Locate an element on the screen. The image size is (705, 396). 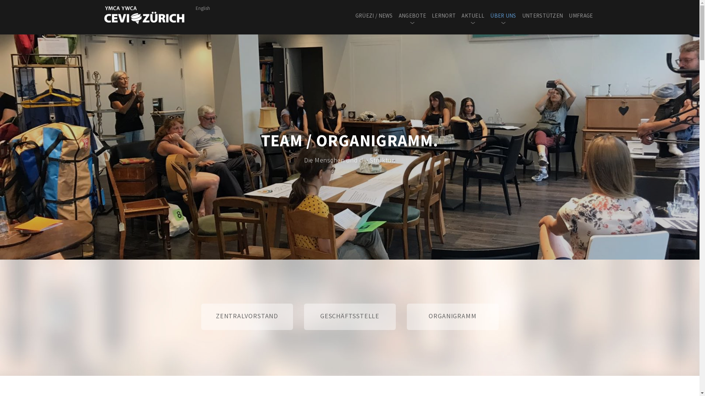
ANGEBOTE is located at coordinates (412, 20).